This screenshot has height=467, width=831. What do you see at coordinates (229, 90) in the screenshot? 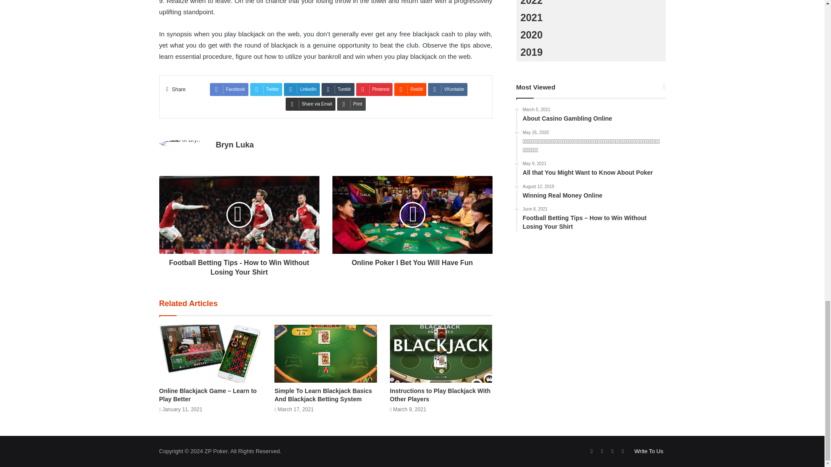
I see `Facebook` at bounding box center [229, 90].